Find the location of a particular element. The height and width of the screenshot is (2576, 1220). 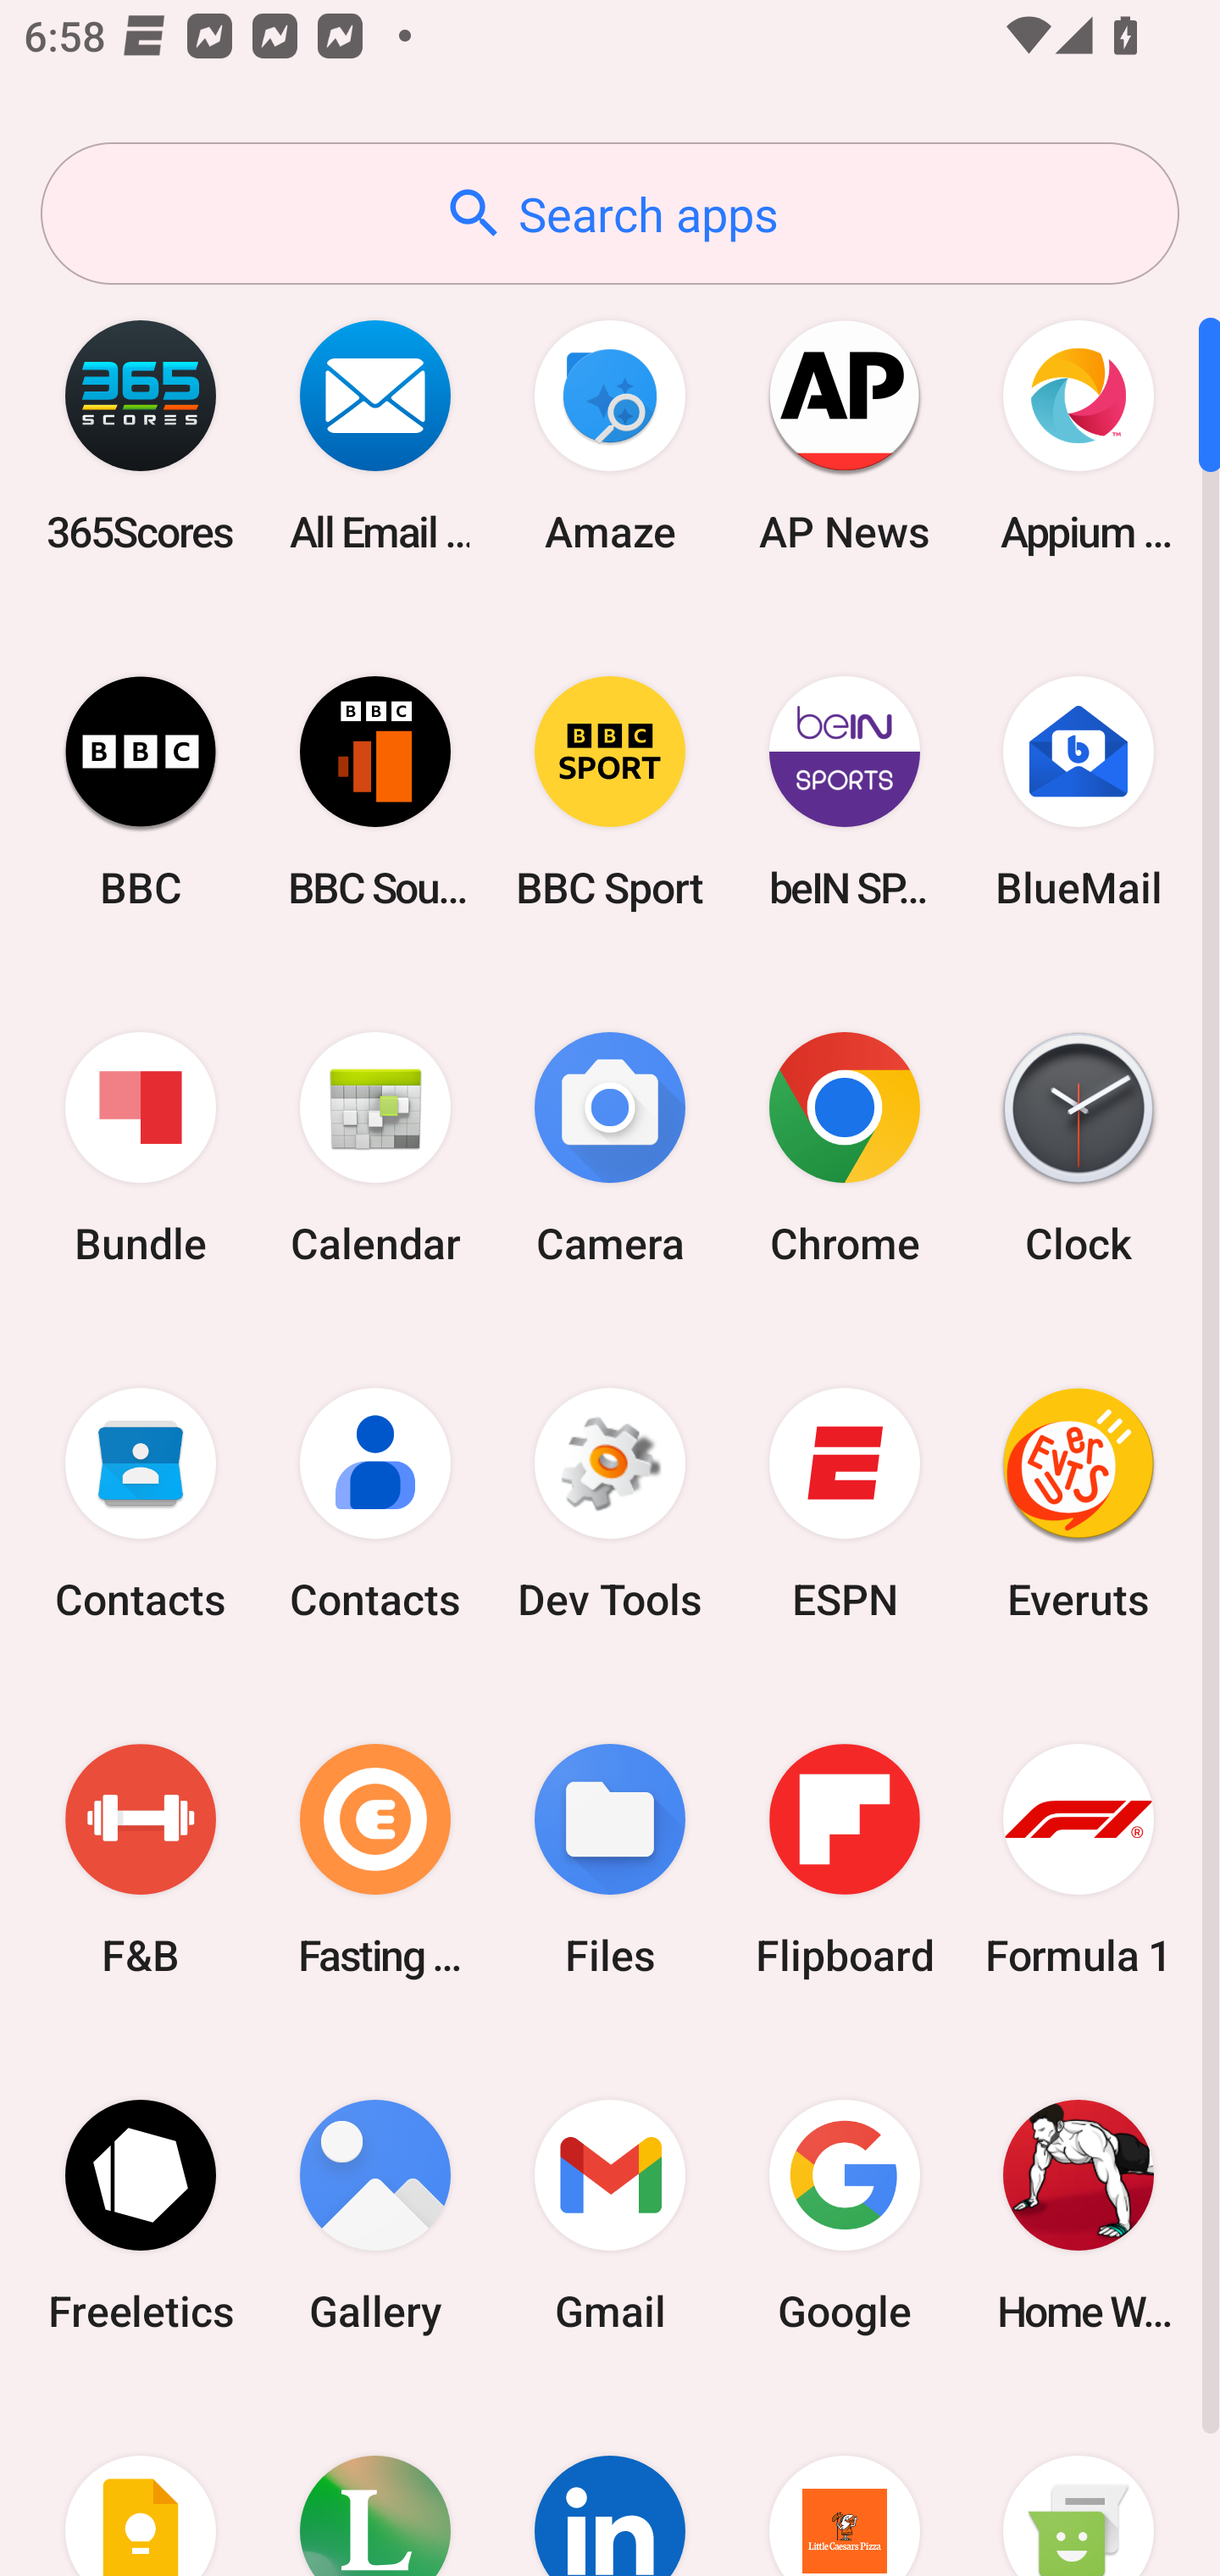

Appium Settings is located at coordinates (1079, 436).